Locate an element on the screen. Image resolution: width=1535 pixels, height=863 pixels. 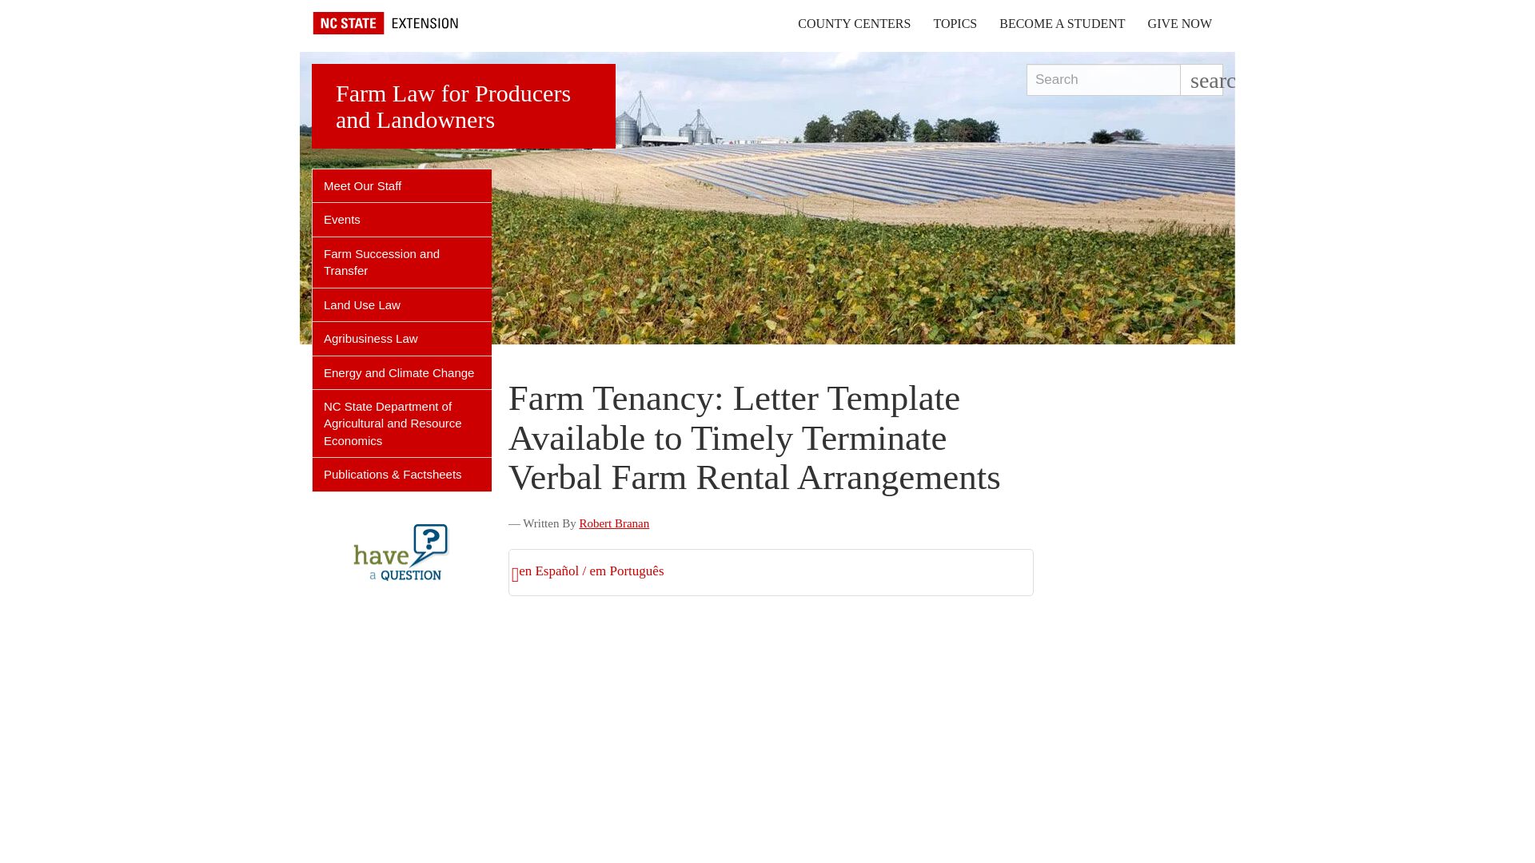
TOPICS is located at coordinates (955, 23).